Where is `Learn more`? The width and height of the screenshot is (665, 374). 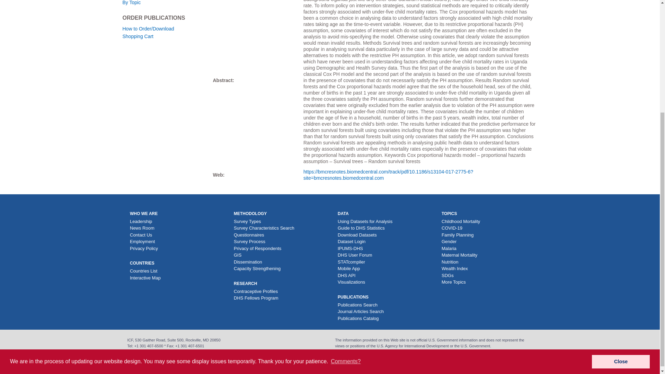
Learn more is located at coordinates (224, 203).